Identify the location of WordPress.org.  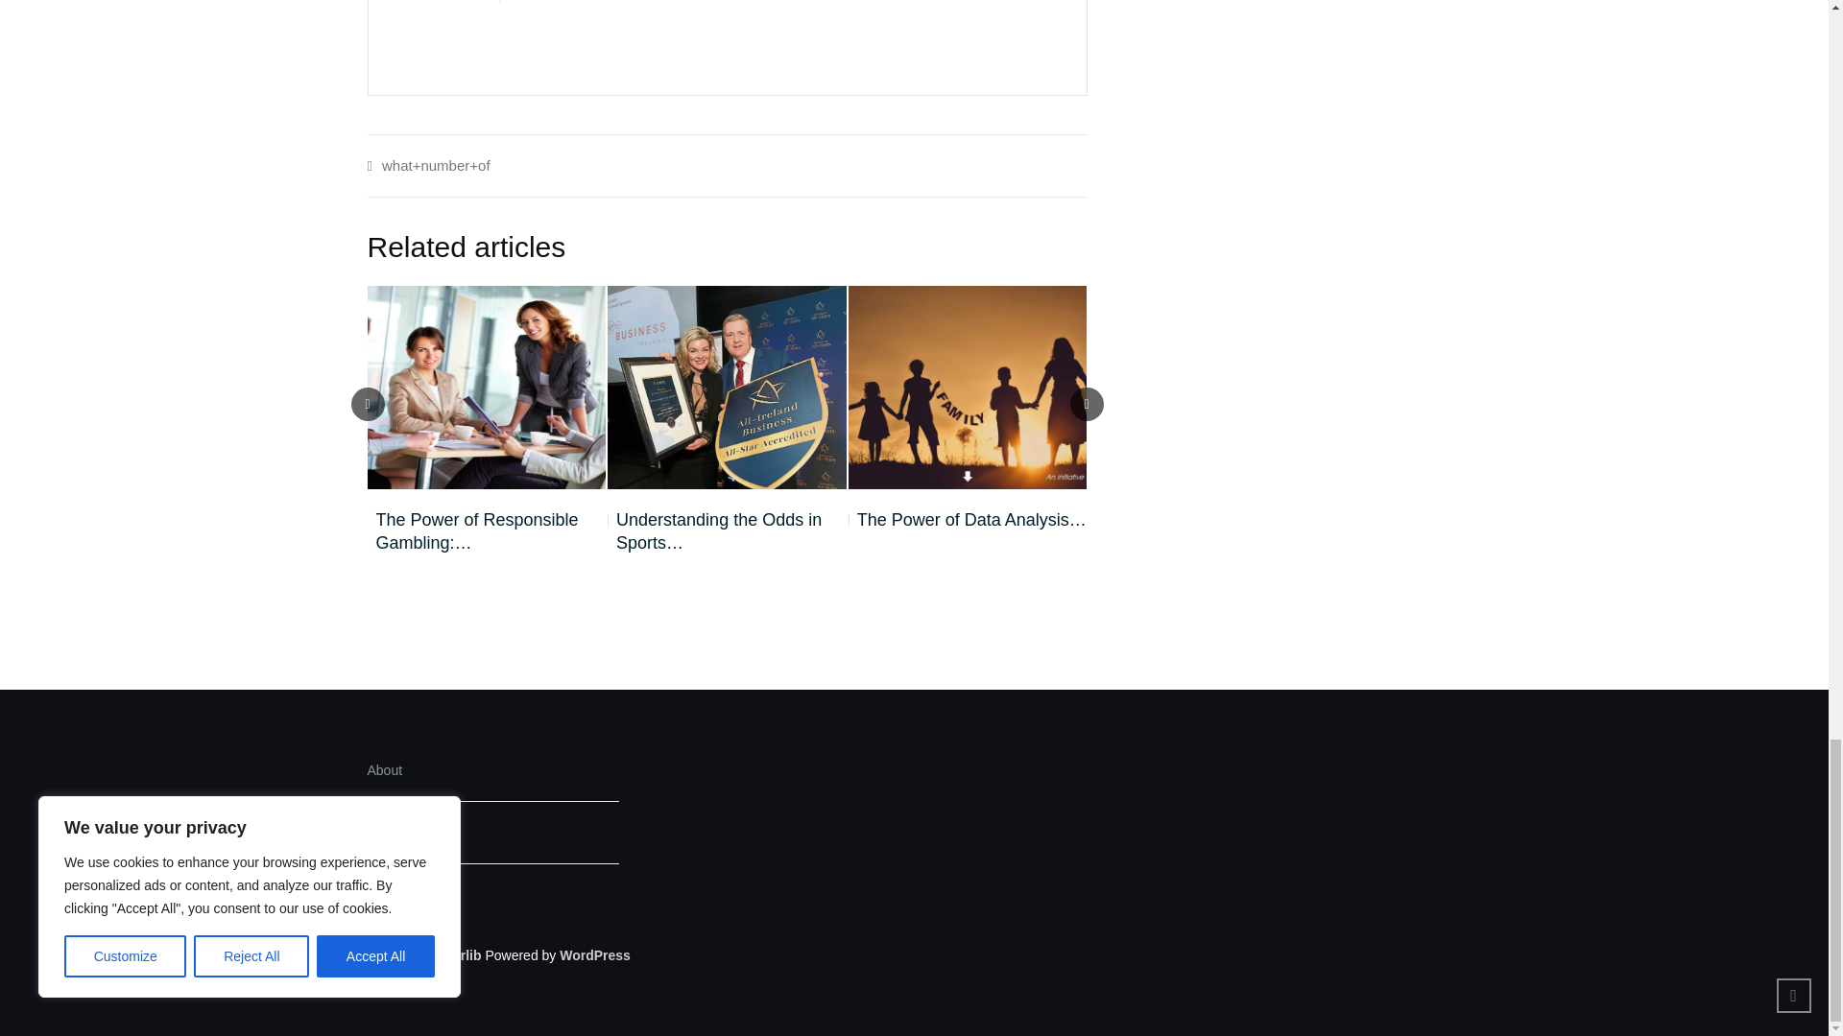
(595, 955).